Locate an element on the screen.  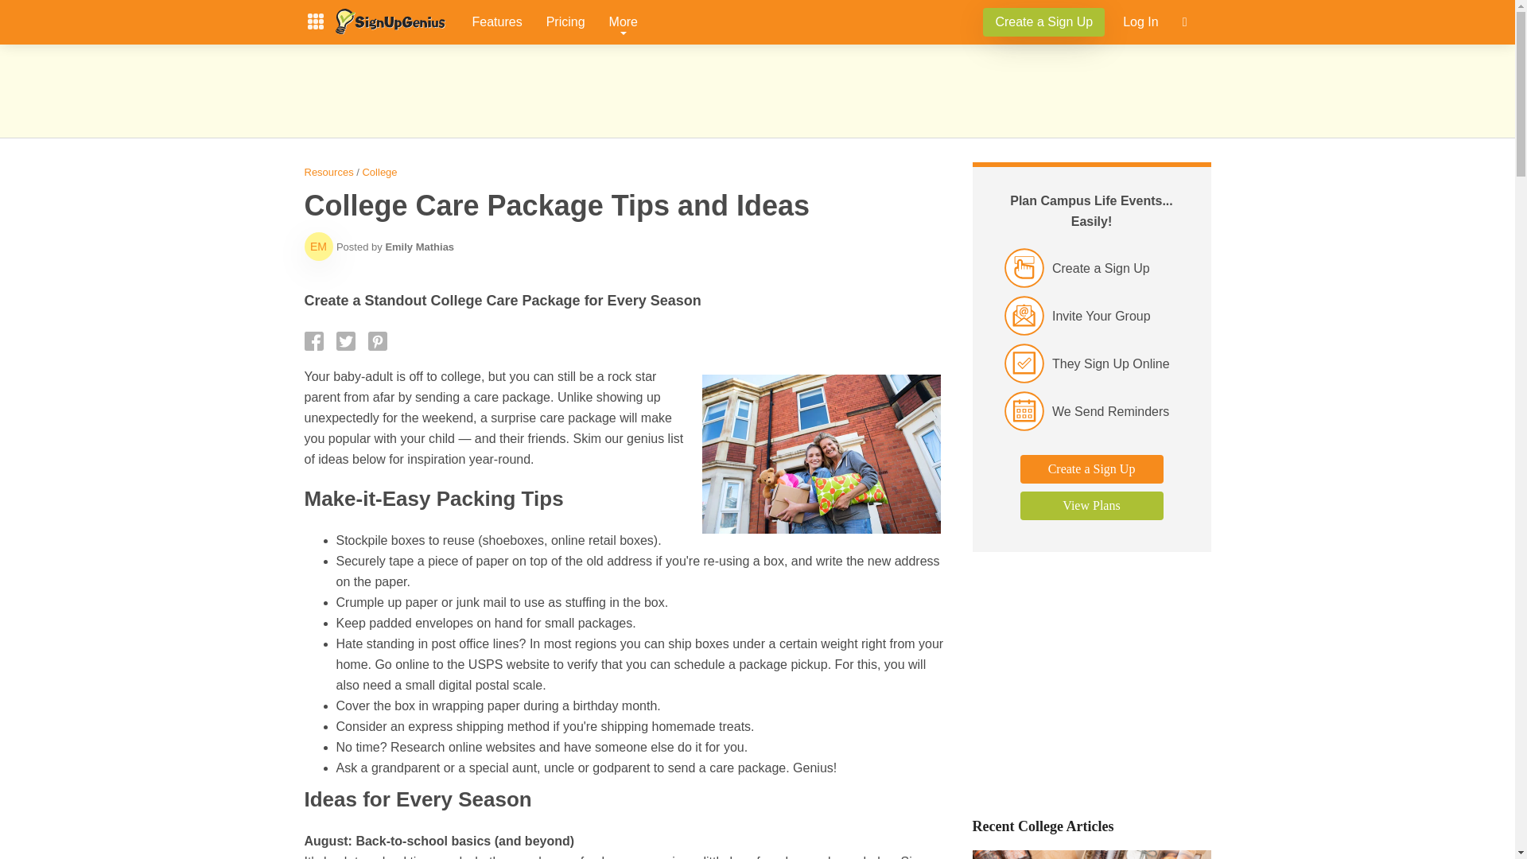
Features is located at coordinates (496, 22).